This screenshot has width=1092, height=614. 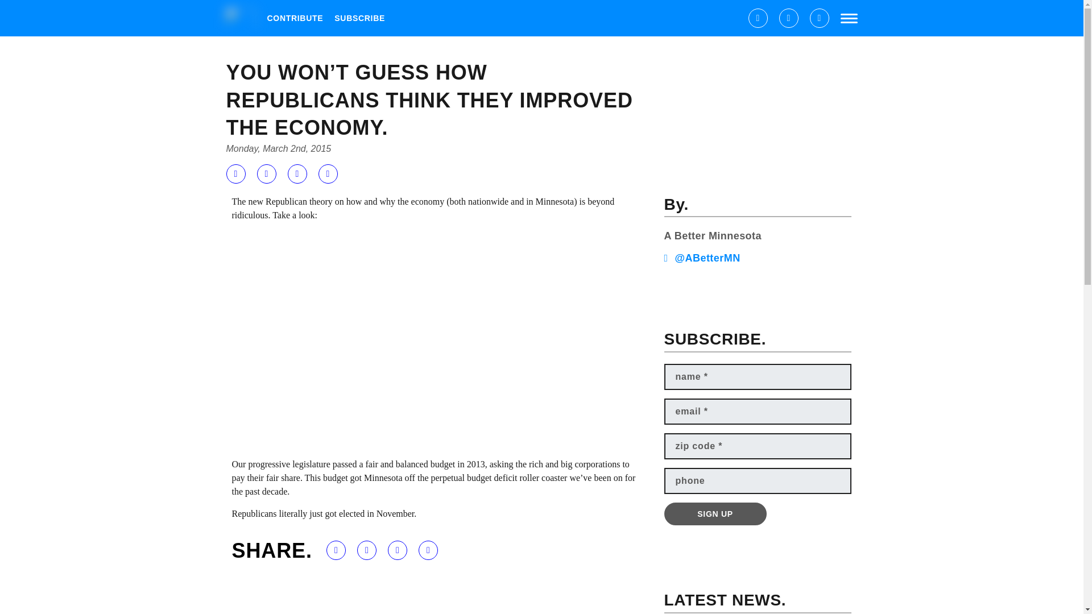 What do you see at coordinates (712, 236) in the screenshot?
I see `A Better Minnesota` at bounding box center [712, 236].